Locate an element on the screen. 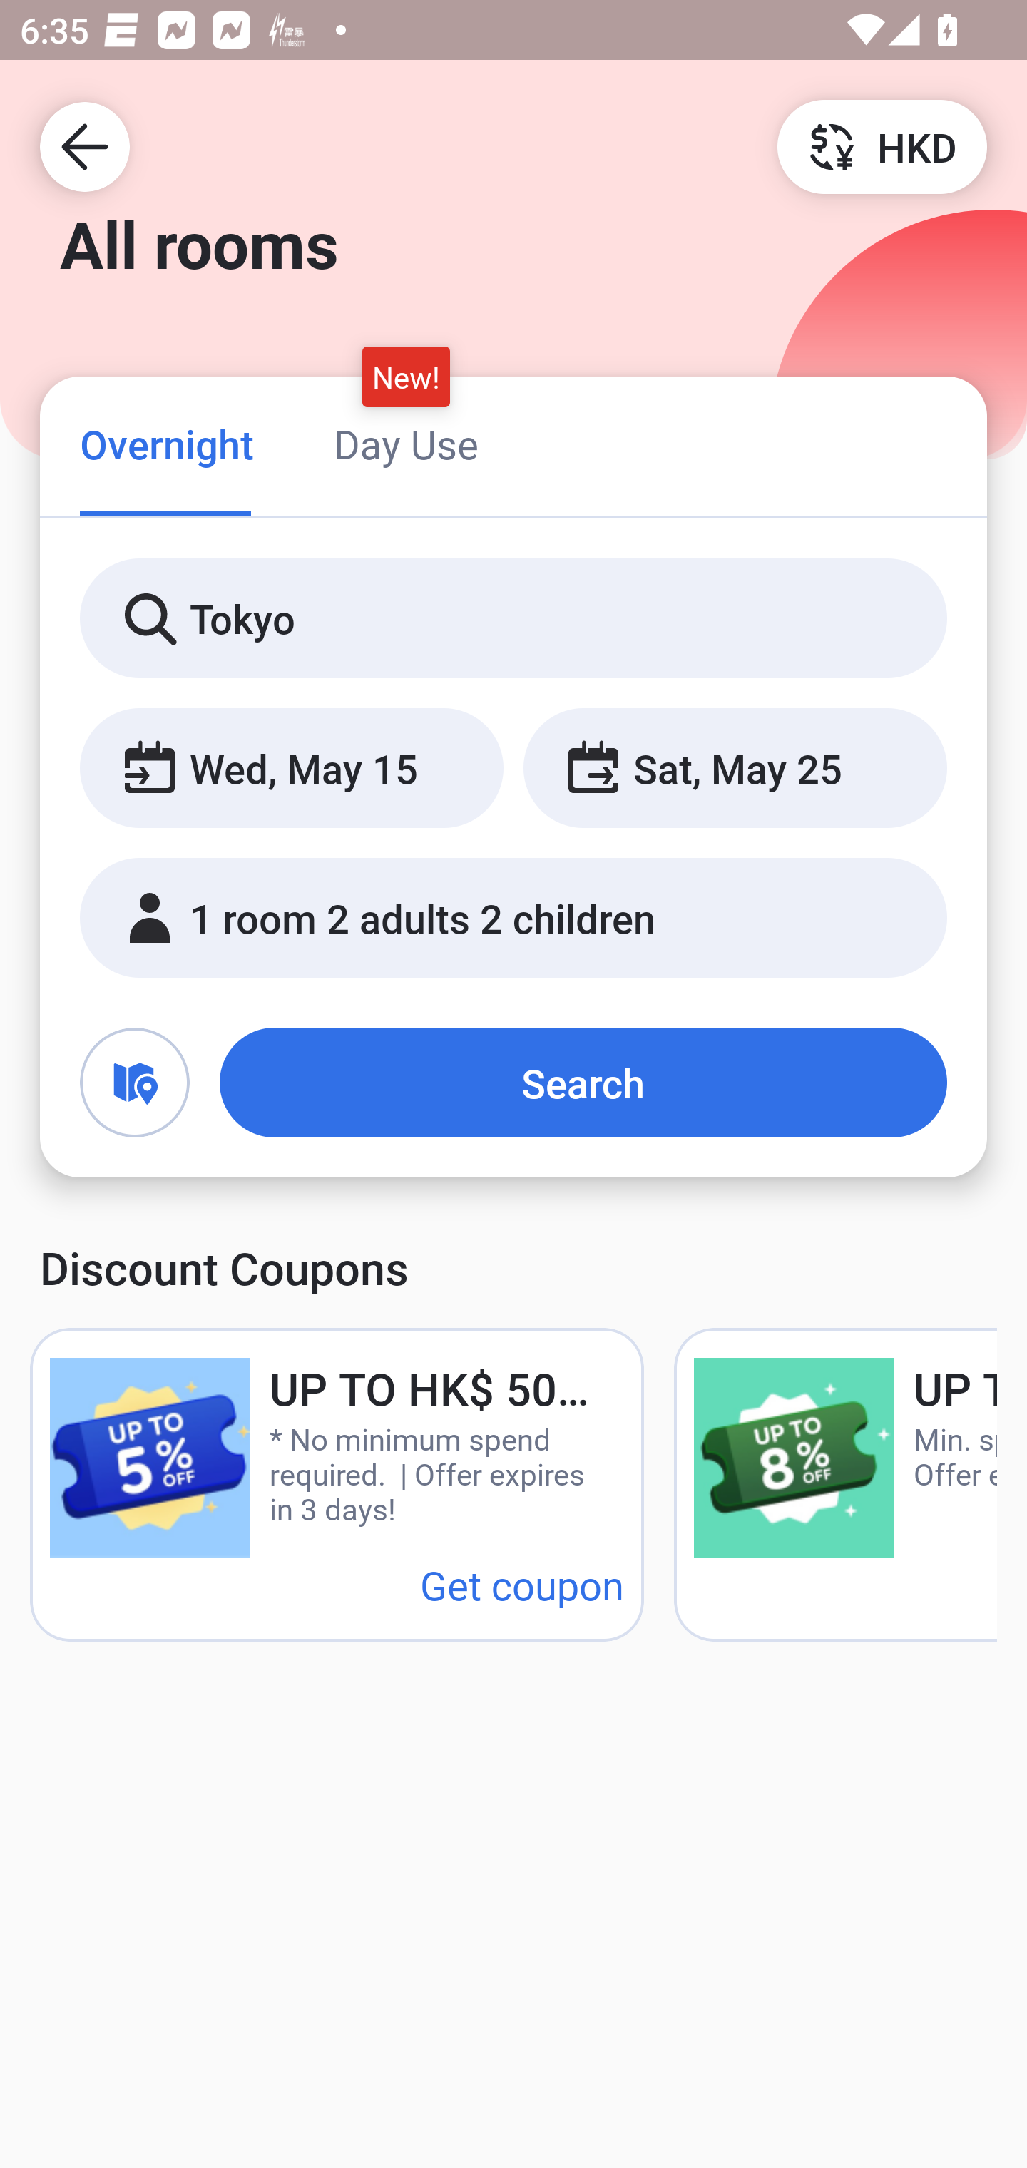 The height and width of the screenshot is (2168, 1027). 1 room 2 adults 2 children is located at coordinates (513, 918).